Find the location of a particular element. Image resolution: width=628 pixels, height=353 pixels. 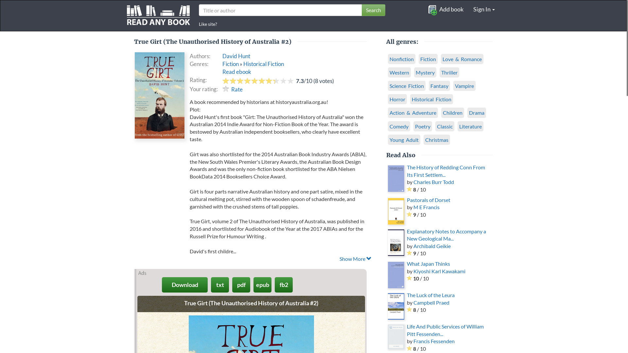

Thriller is located at coordinates (449, 73).